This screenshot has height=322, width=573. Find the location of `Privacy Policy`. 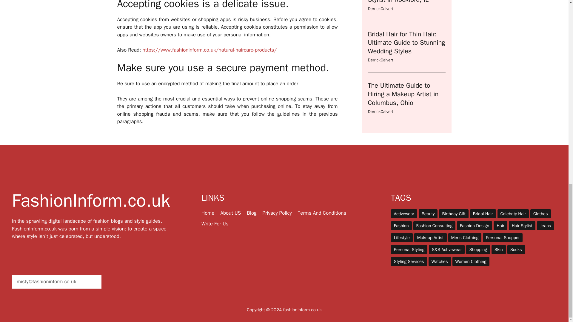

Privacy Policy is located at coordinates (277, 213).